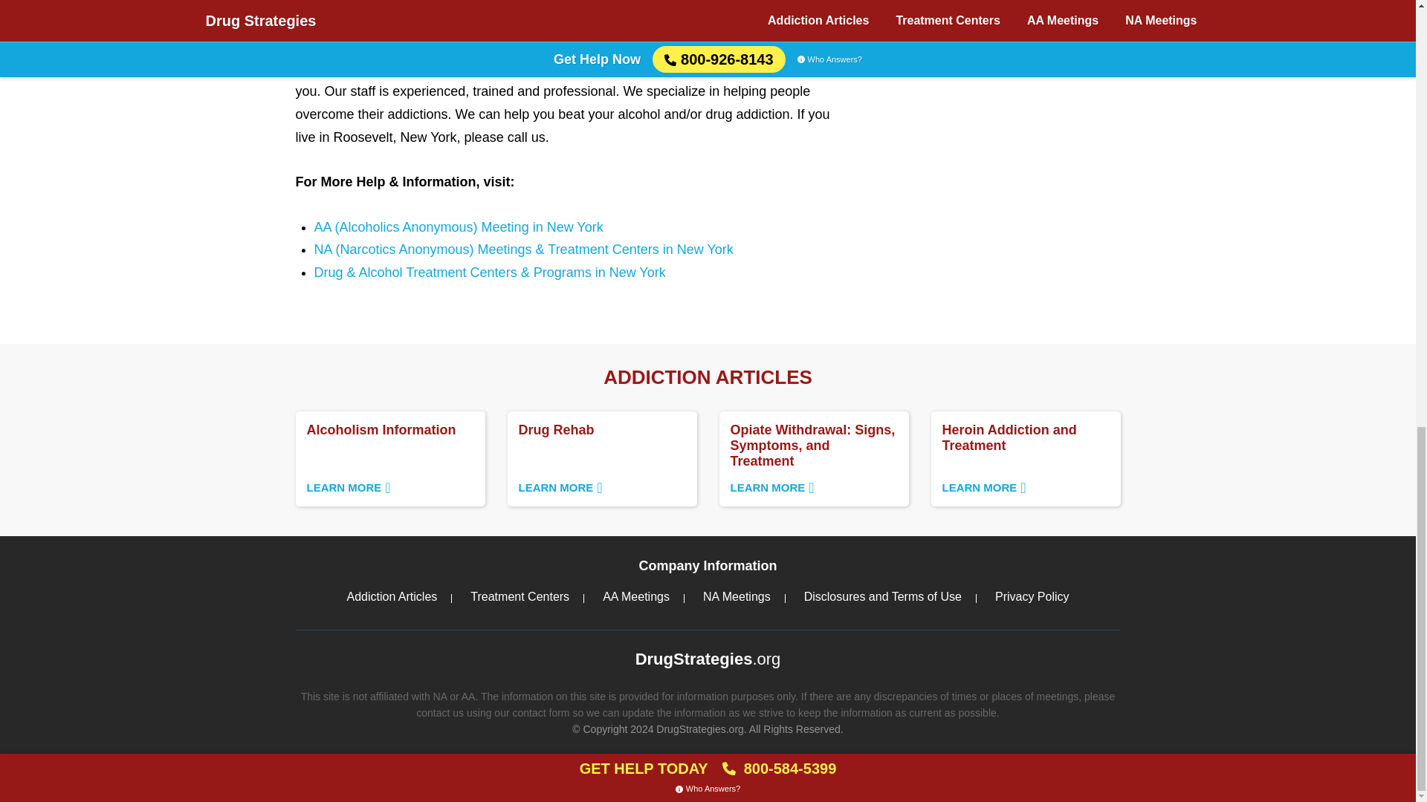 The image size is (1427, 802). What do you see at coordinates (389, 459) in the screenshot?
I see `Addiction Articles` at bounding box center [389, 459].